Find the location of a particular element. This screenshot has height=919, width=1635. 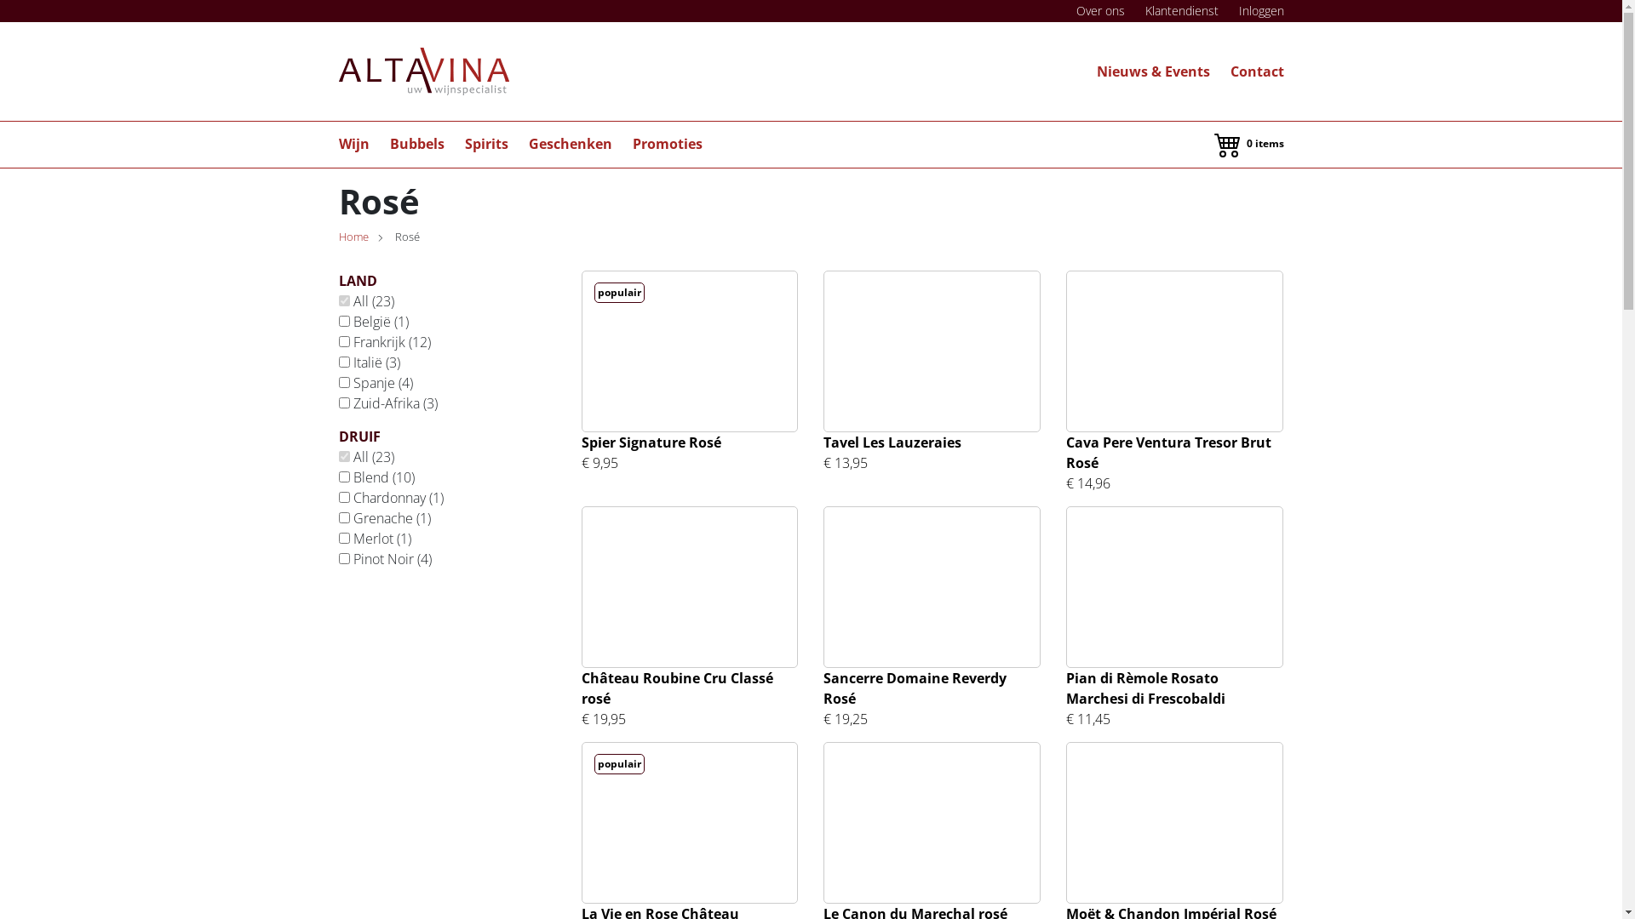

Overslaan en naar de inhoud gaan is located at coordinates (0, 0).